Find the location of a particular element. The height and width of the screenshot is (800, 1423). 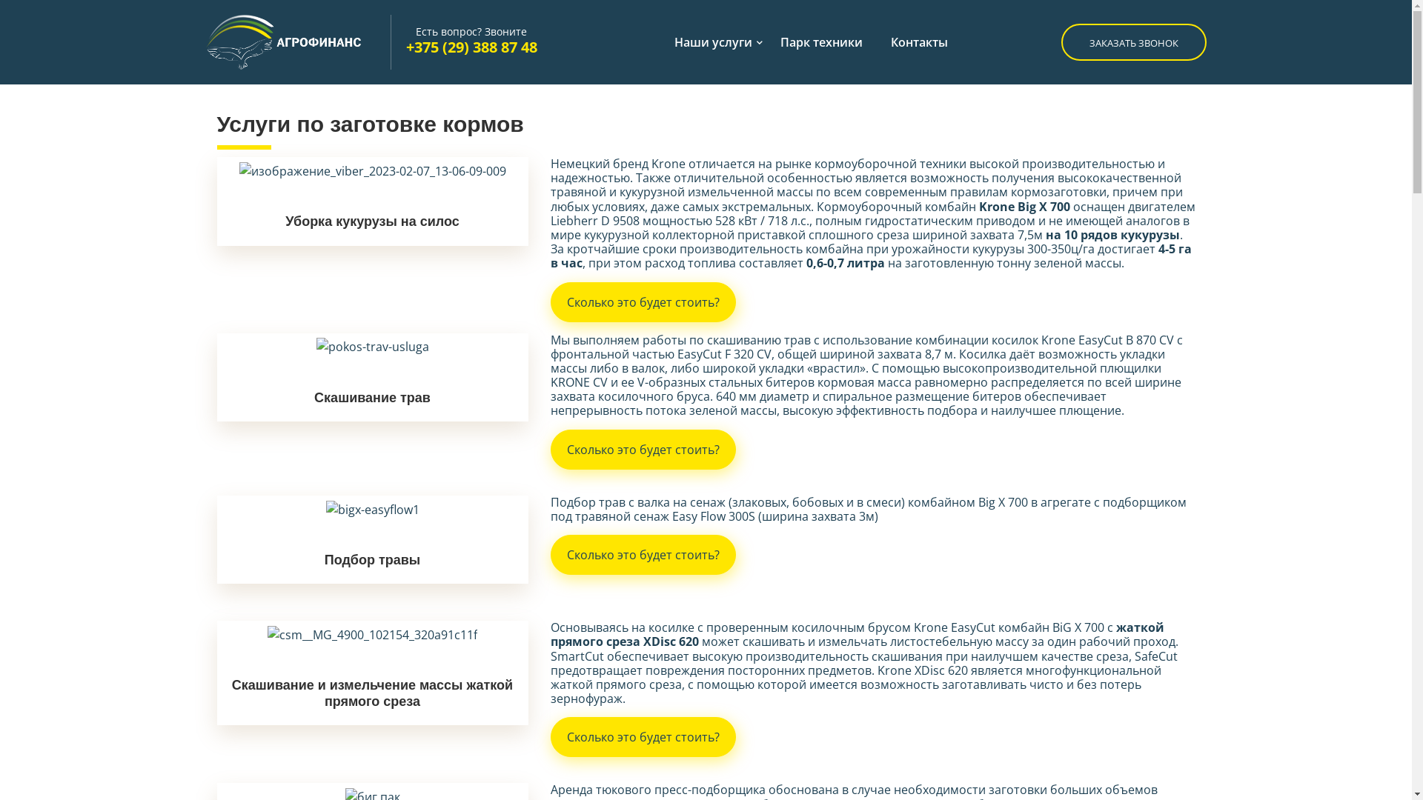

+375 (29) 388 87 48 is located at coordinates (471, 47).